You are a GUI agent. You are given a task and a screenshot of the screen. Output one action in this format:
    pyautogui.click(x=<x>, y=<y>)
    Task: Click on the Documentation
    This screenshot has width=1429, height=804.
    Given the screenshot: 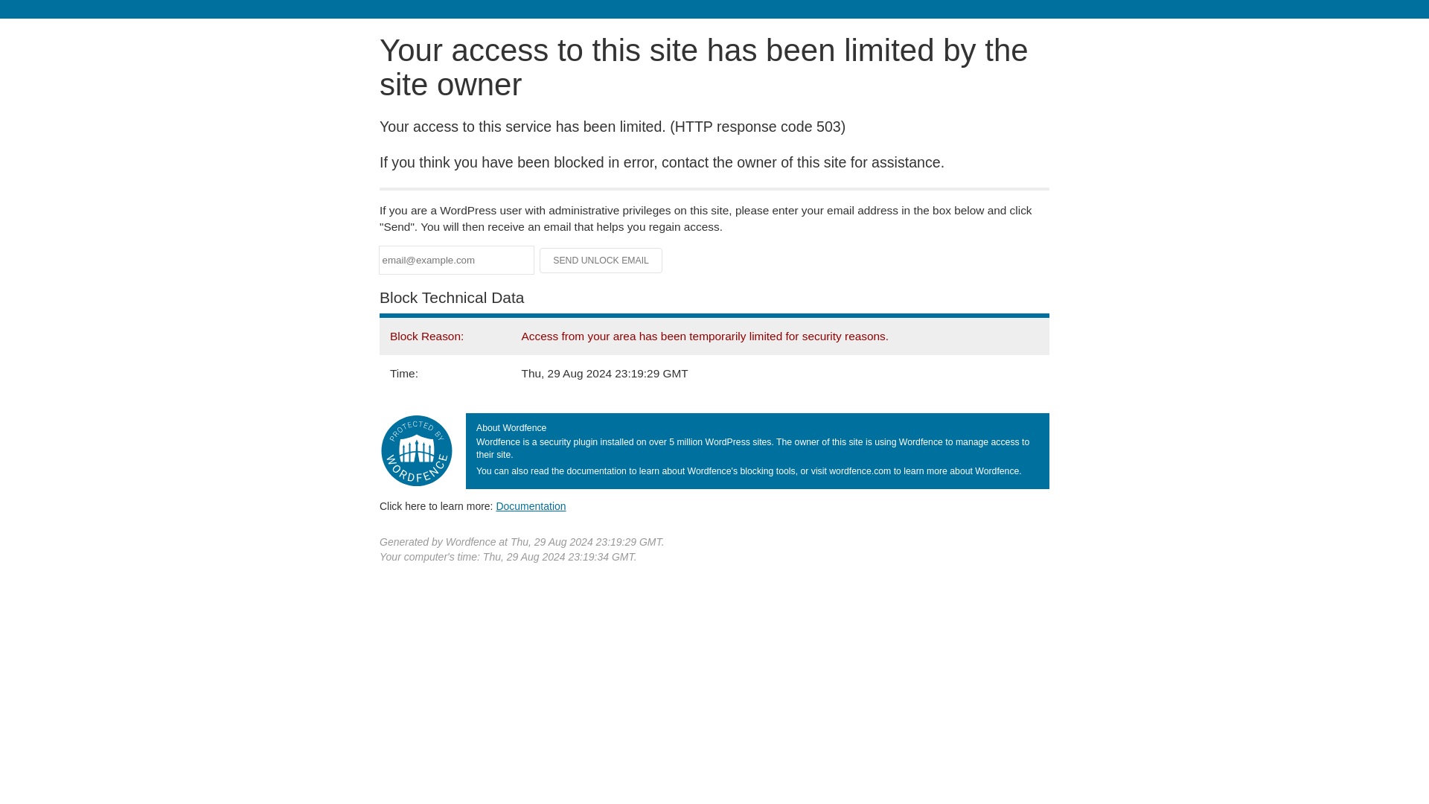 What is the action you would take?
    pyautogui.click(x=531, y=505)
    